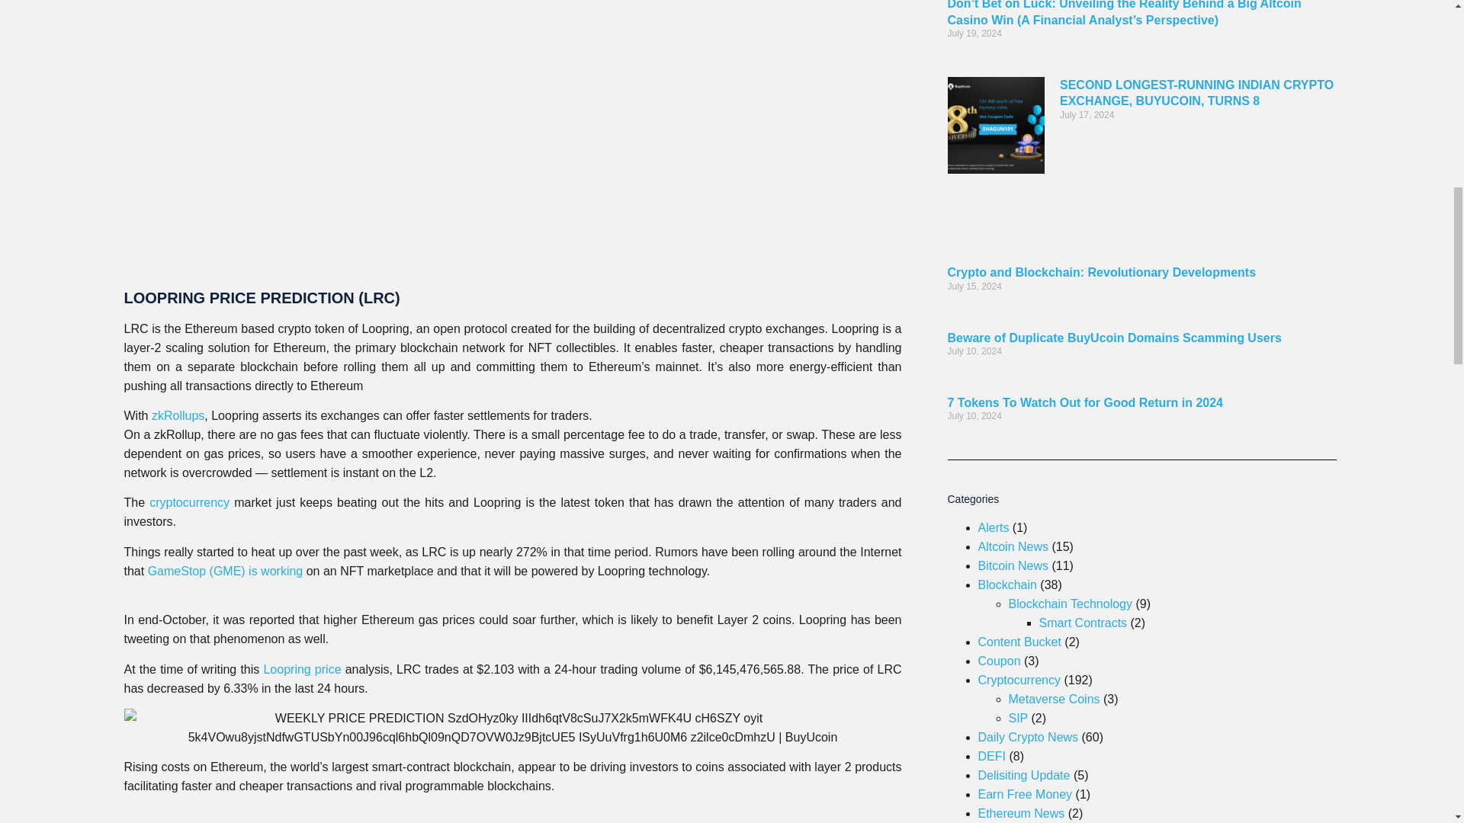 Image resolution: width=1464 pixels, height=823 pixels. What do you see at coordinates (1101, 272) in the screenshot?
I see `Crypto and Blockchain: Revolutionary Developments` at bounding box center [1101, 272].